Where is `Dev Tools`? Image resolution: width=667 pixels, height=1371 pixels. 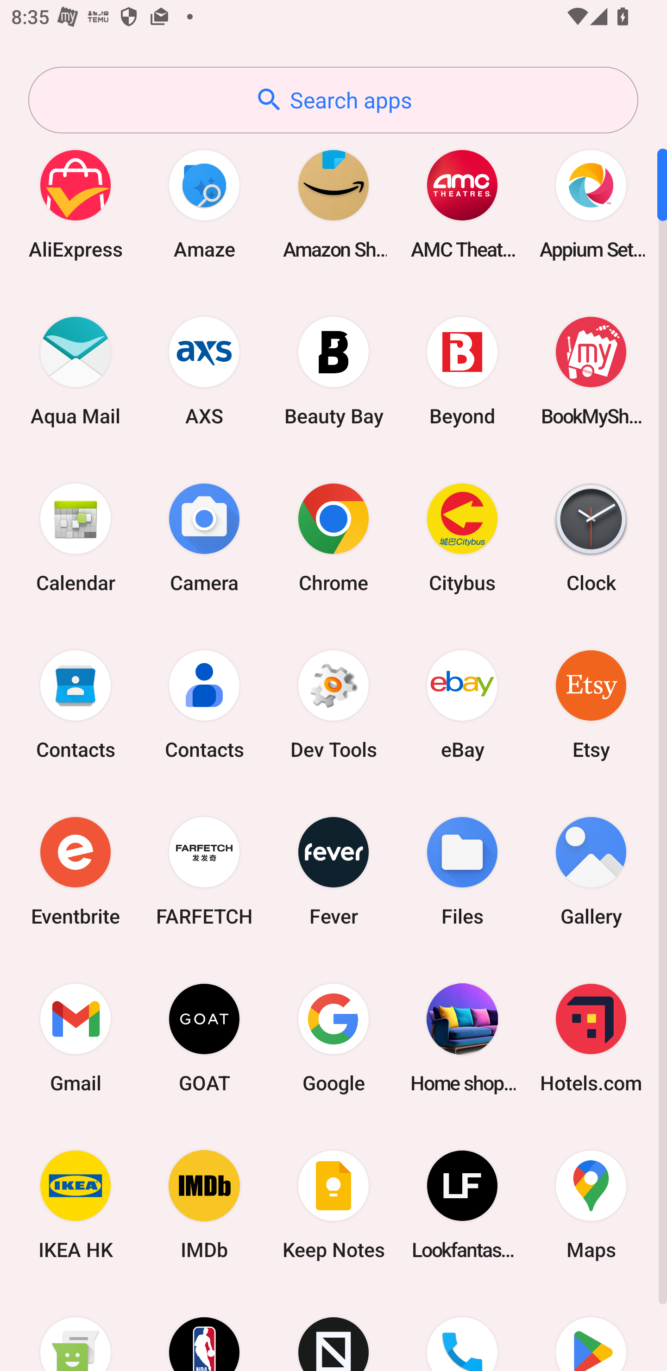
Dev Tools is located at coordinates (333, 704).